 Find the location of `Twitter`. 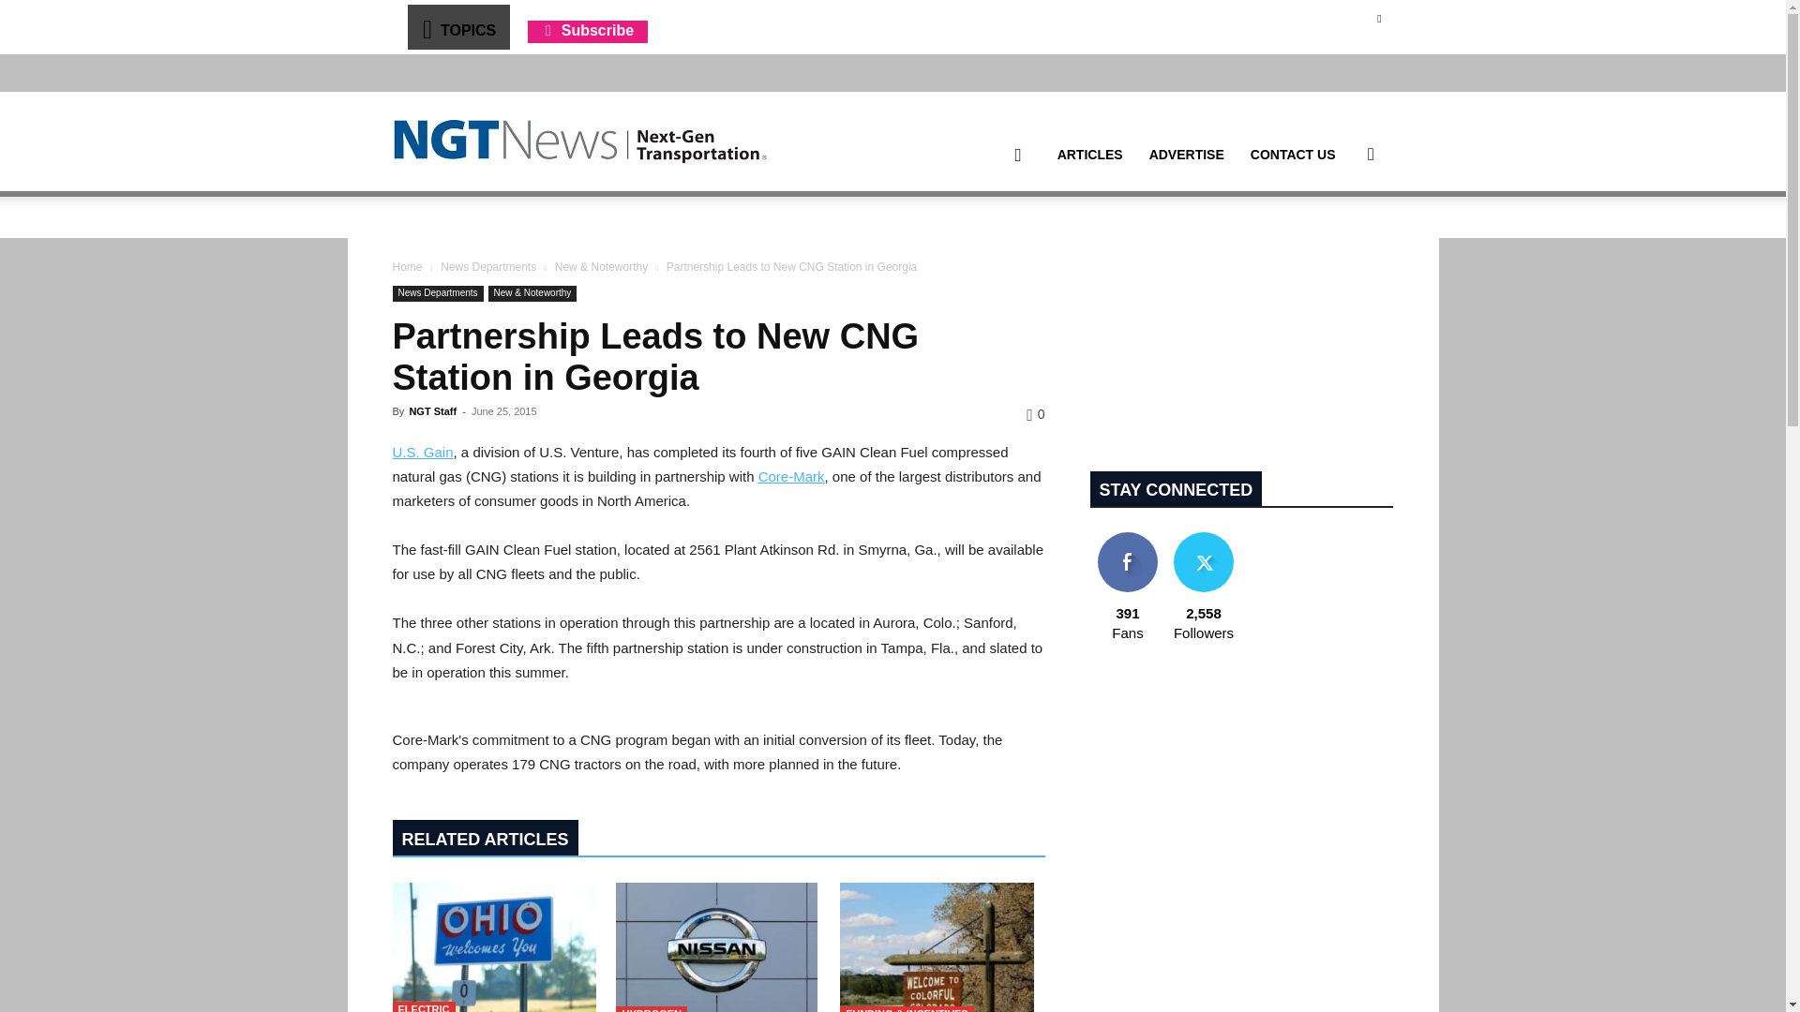

Twitter is located at coordinates (1378, 18).